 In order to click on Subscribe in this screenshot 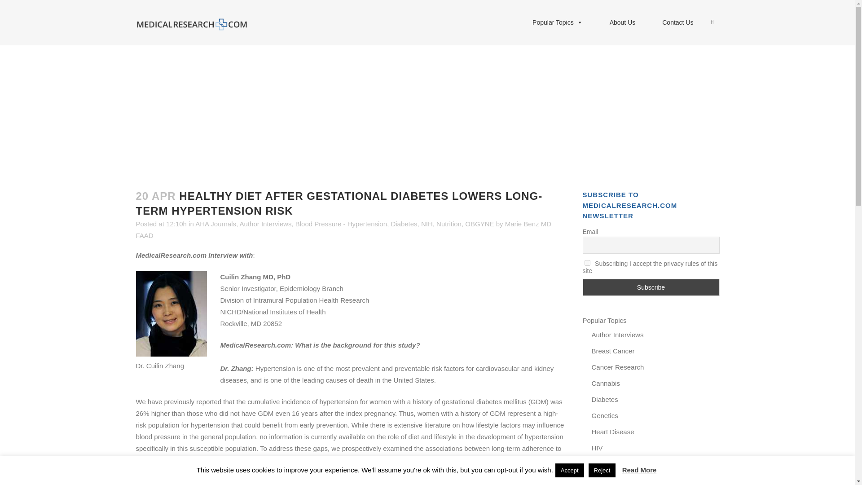, I will do `click(651, 287)`.